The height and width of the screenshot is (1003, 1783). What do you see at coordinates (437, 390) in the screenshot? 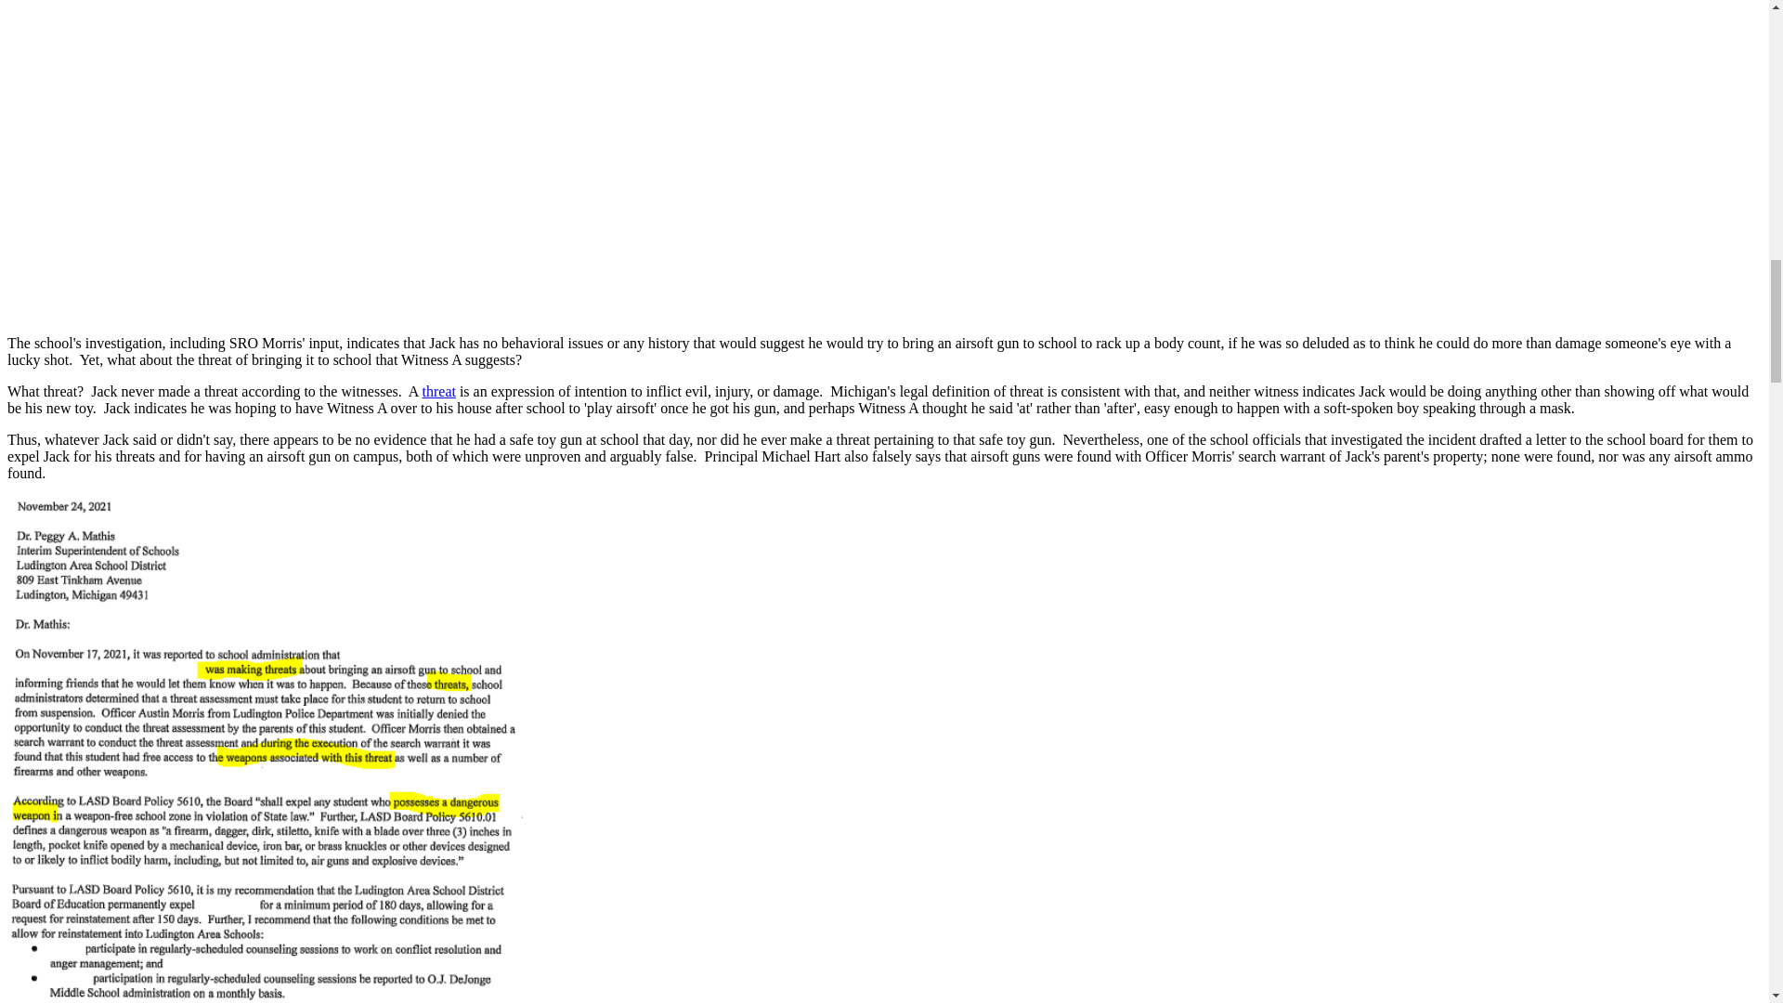
I see `threat` at bounding box center [437, 390].